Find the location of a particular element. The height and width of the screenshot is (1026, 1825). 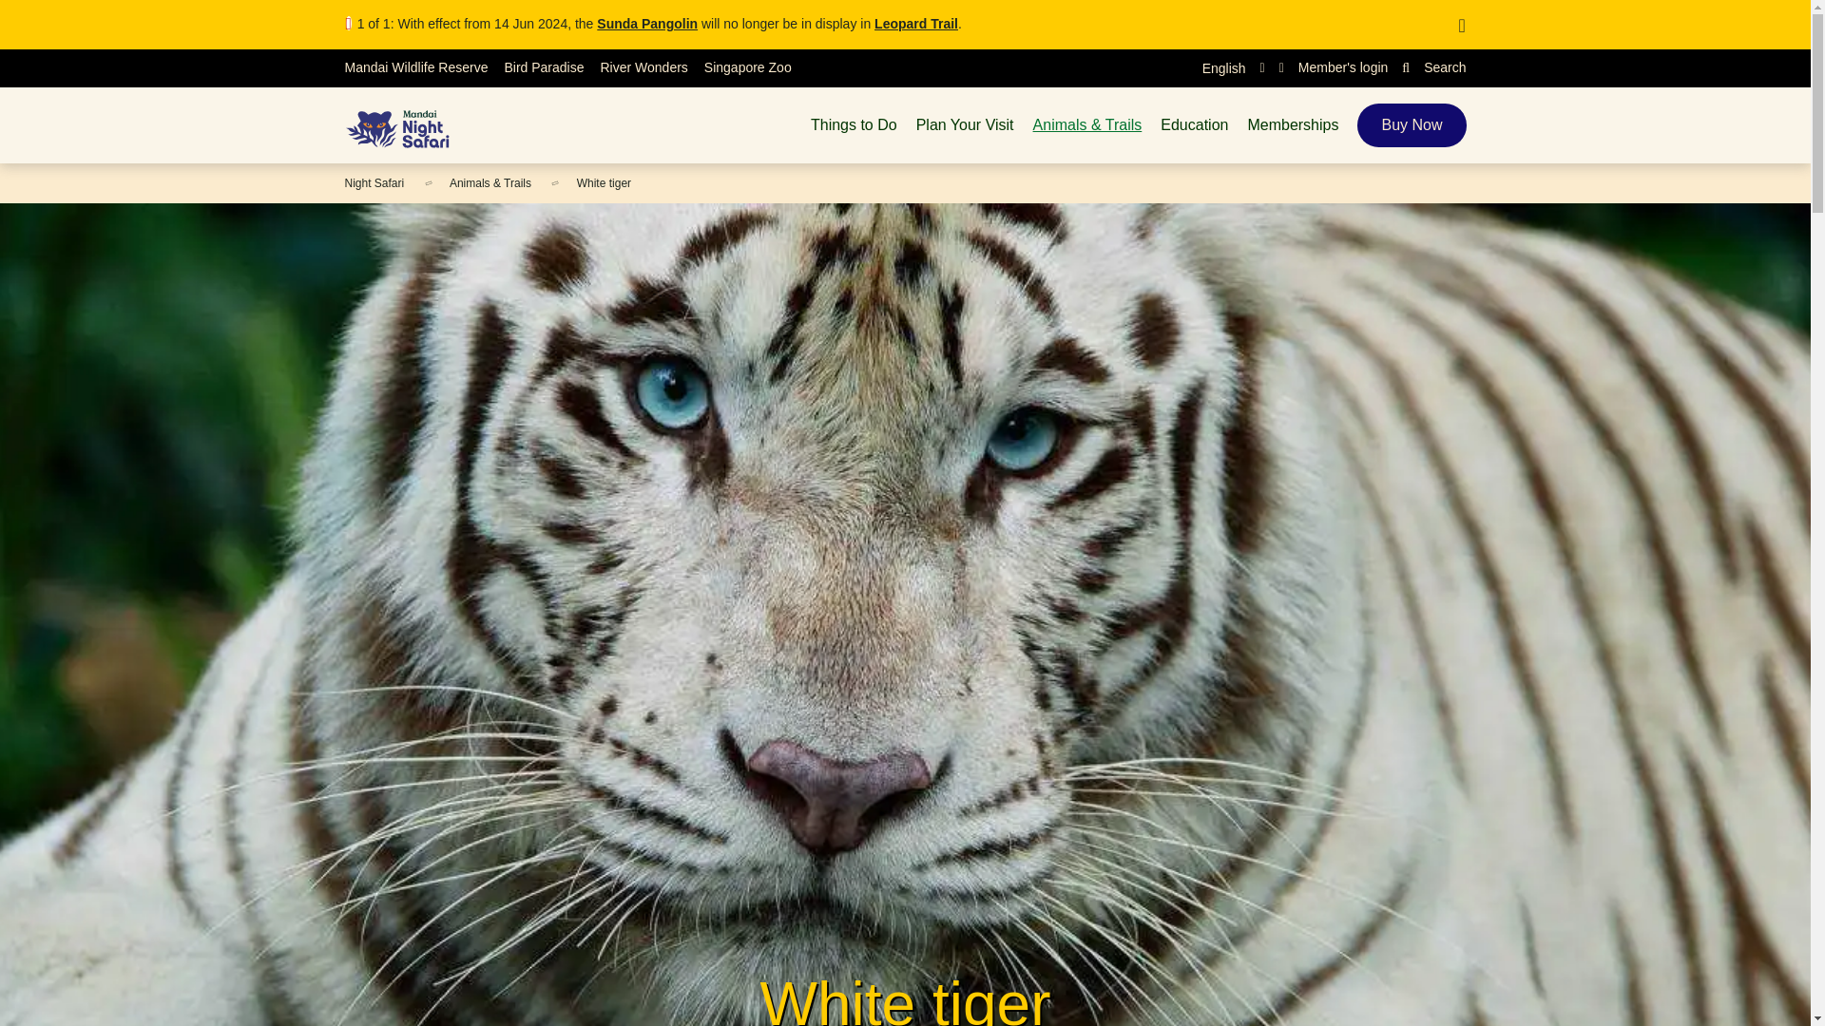

Night Safari is located at coordinates (407, 124).